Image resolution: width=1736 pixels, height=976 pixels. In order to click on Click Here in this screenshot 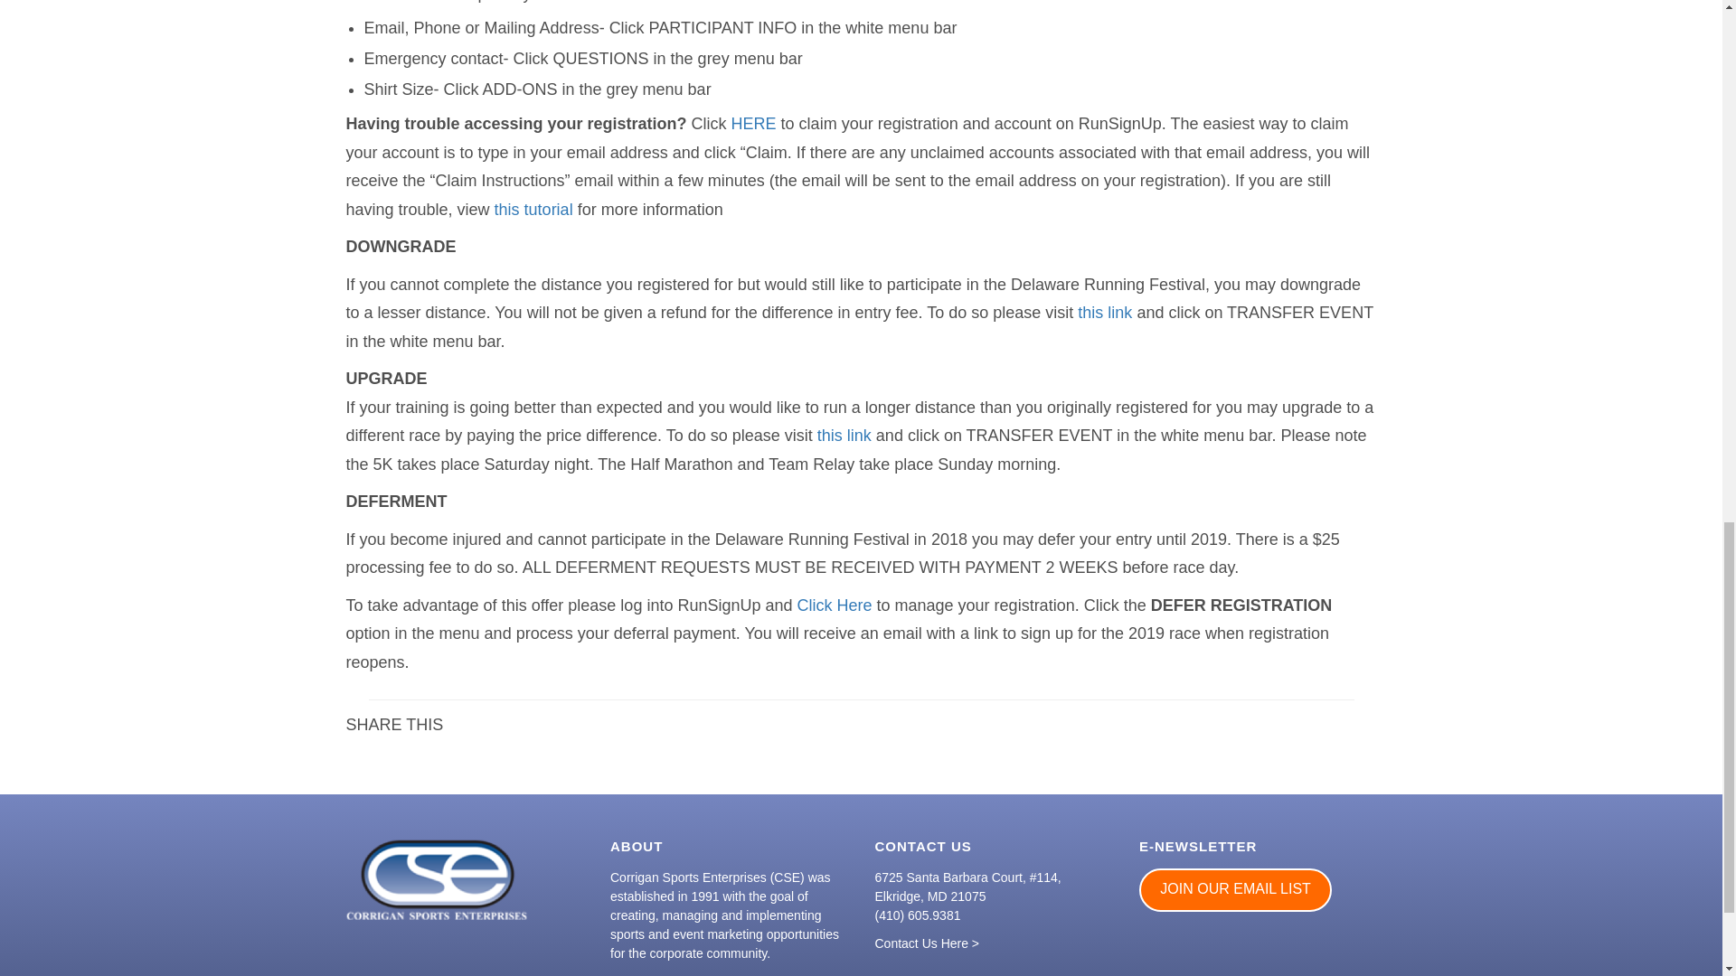, I will do `click(835, 605)`.